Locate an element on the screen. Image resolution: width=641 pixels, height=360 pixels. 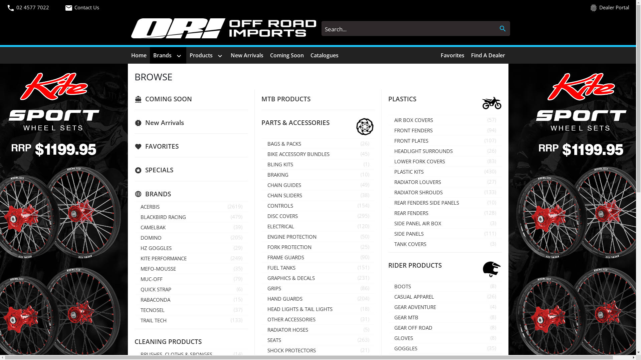
MTB PRODUCTS is located at coordinates (304, 99).